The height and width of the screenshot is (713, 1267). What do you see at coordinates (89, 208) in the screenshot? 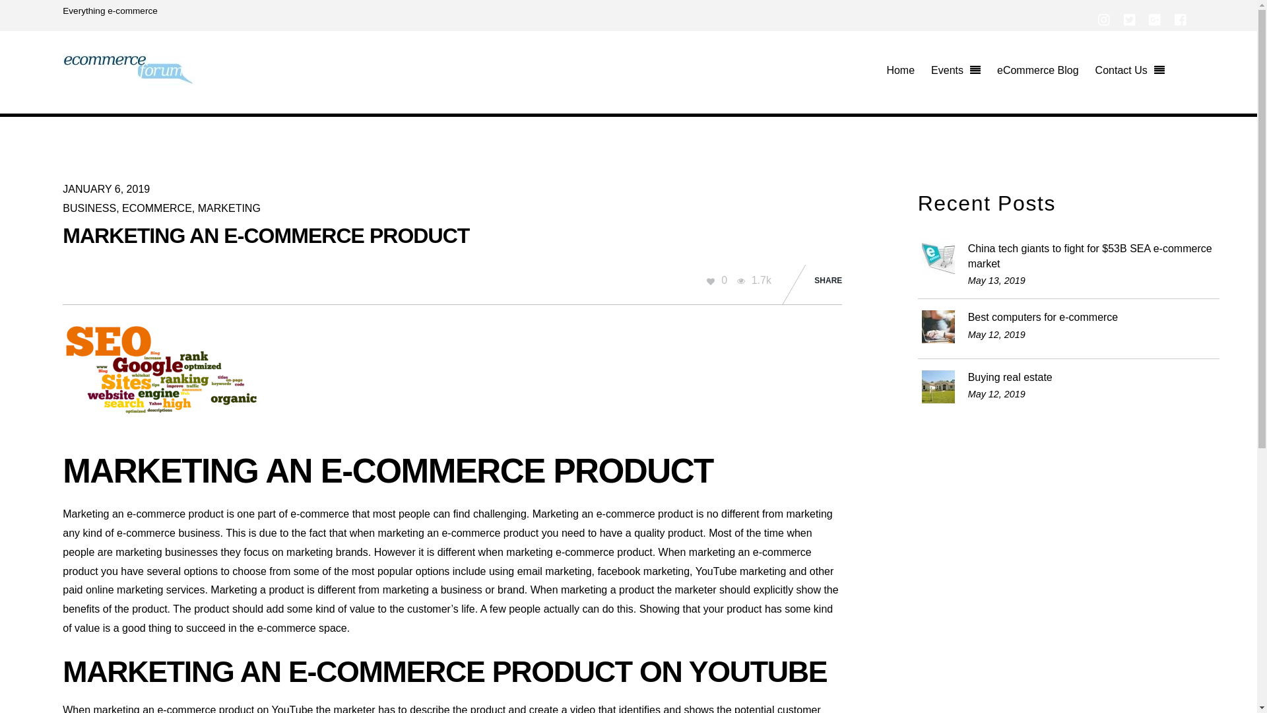
I see `BUSINESS` at bounding box center [89, 208].